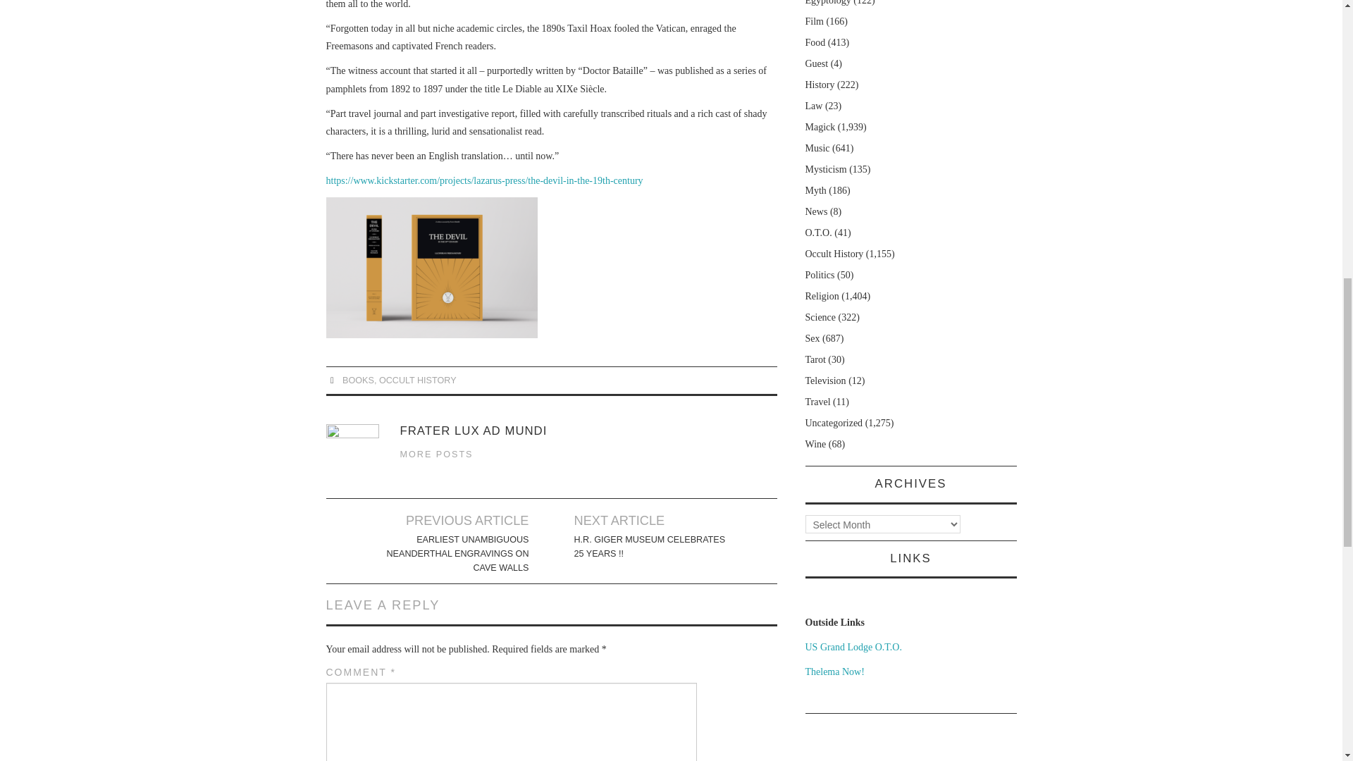  What do you see at coordinates (417, 380) in the screenshot?
I see `OCCULT HISTORY` at bounding box center [417, 380].